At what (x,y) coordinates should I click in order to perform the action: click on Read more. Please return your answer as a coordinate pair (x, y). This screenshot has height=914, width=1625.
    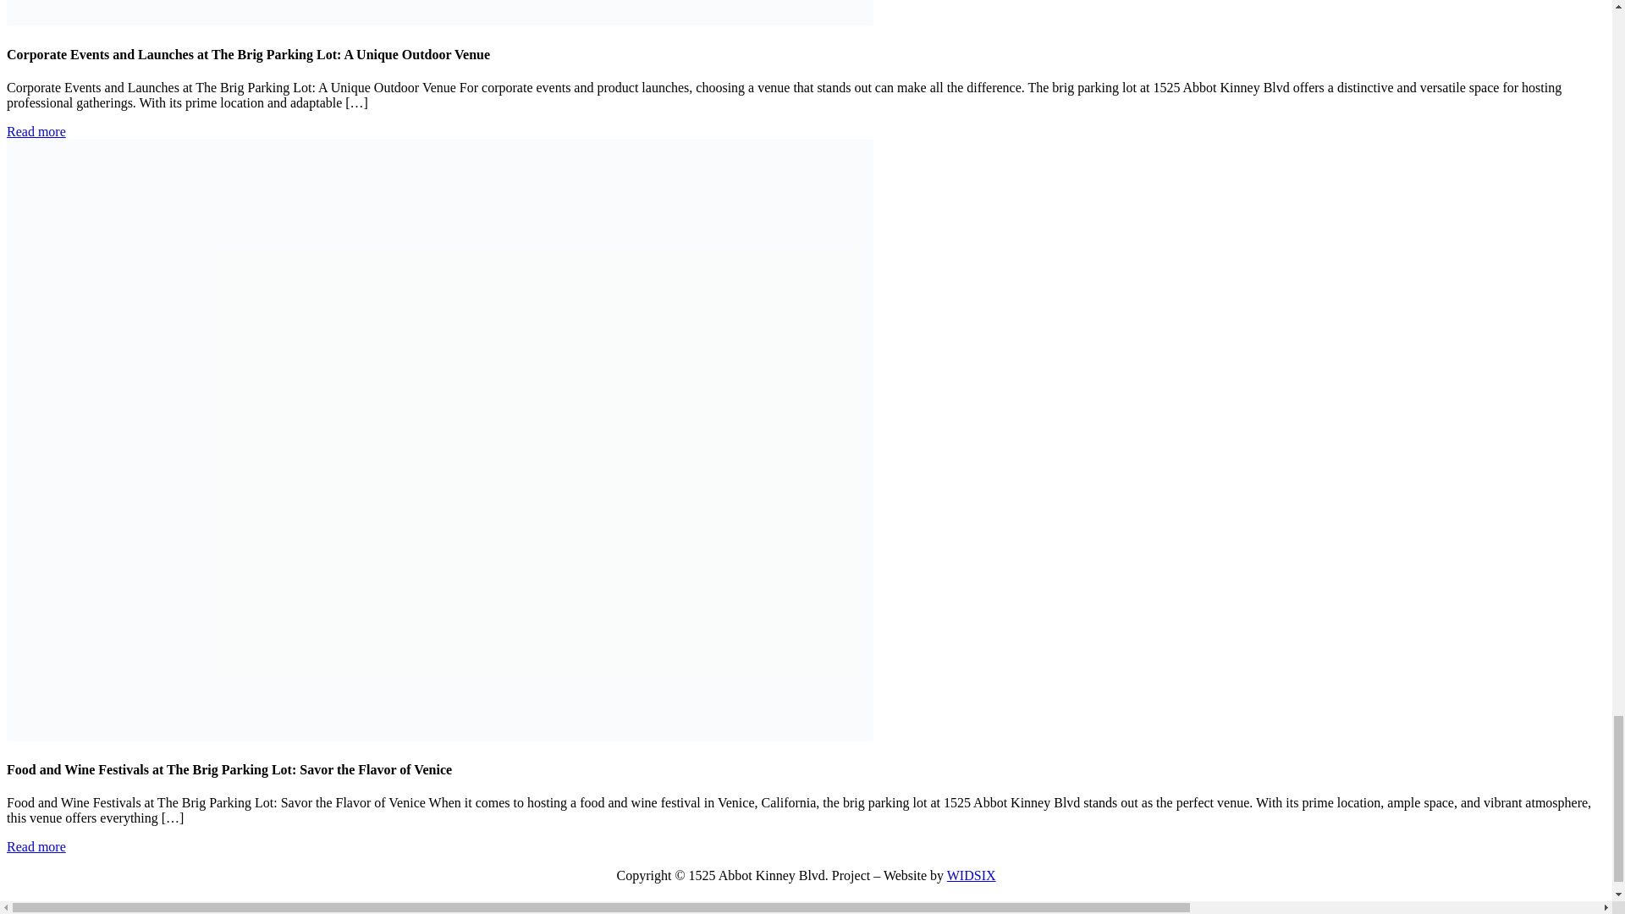
    Looking at the image, I should click on (36, 131).